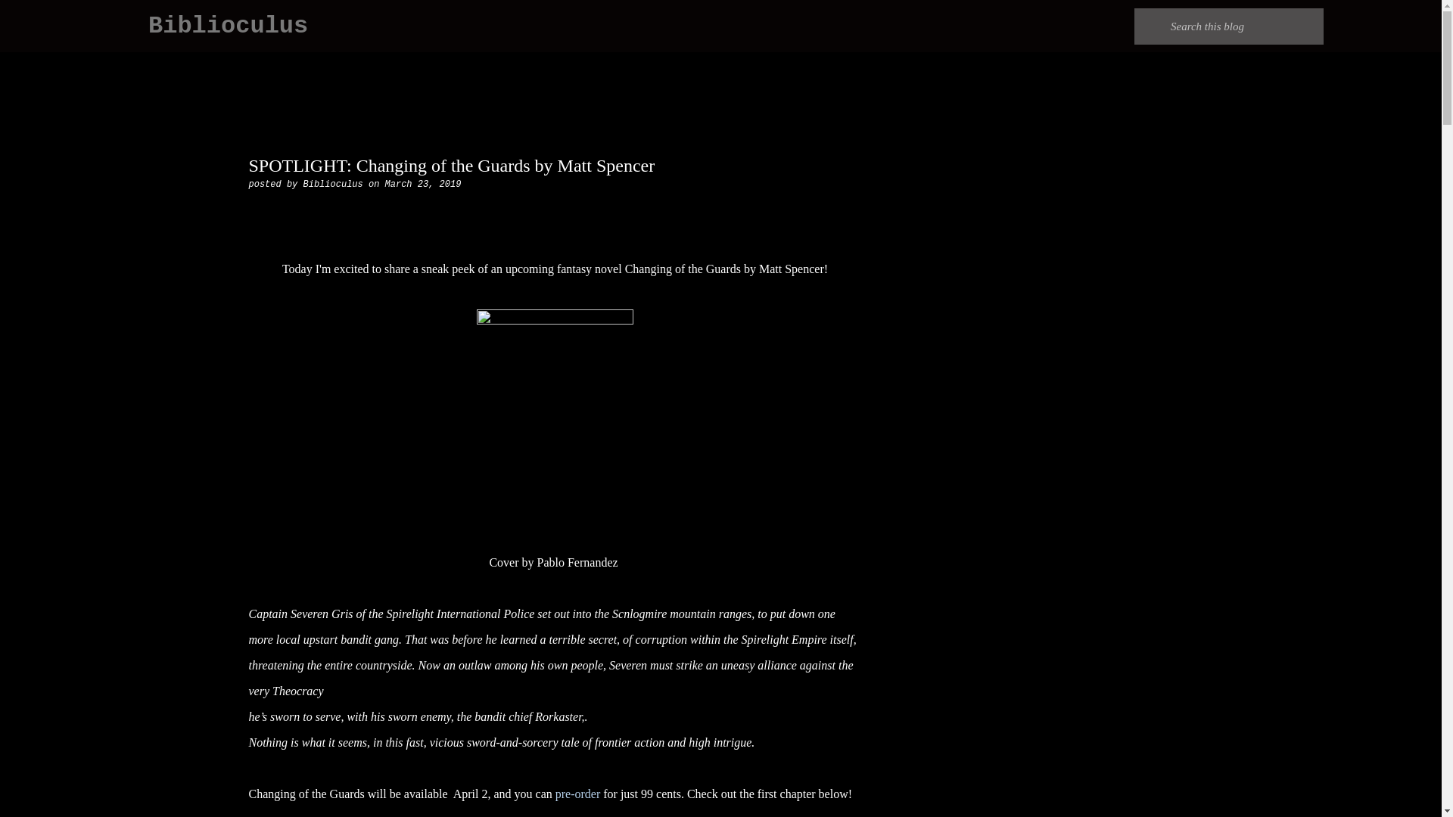  Describe the element at coordinates (336, 184) in the screenshot. I see `author profile` at that location.